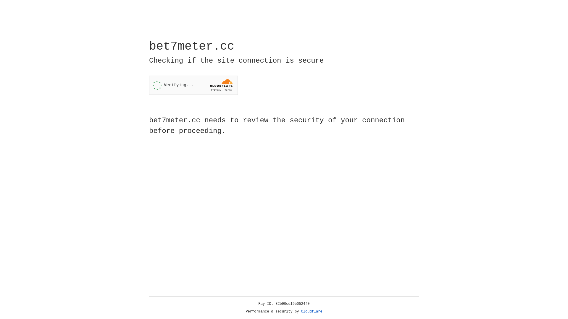 This screenshot has width=568, height=319. What do you see at coordinates (312, 312) in the screenshot?
I see `Cloudflare` at bounding box center [312, 312].